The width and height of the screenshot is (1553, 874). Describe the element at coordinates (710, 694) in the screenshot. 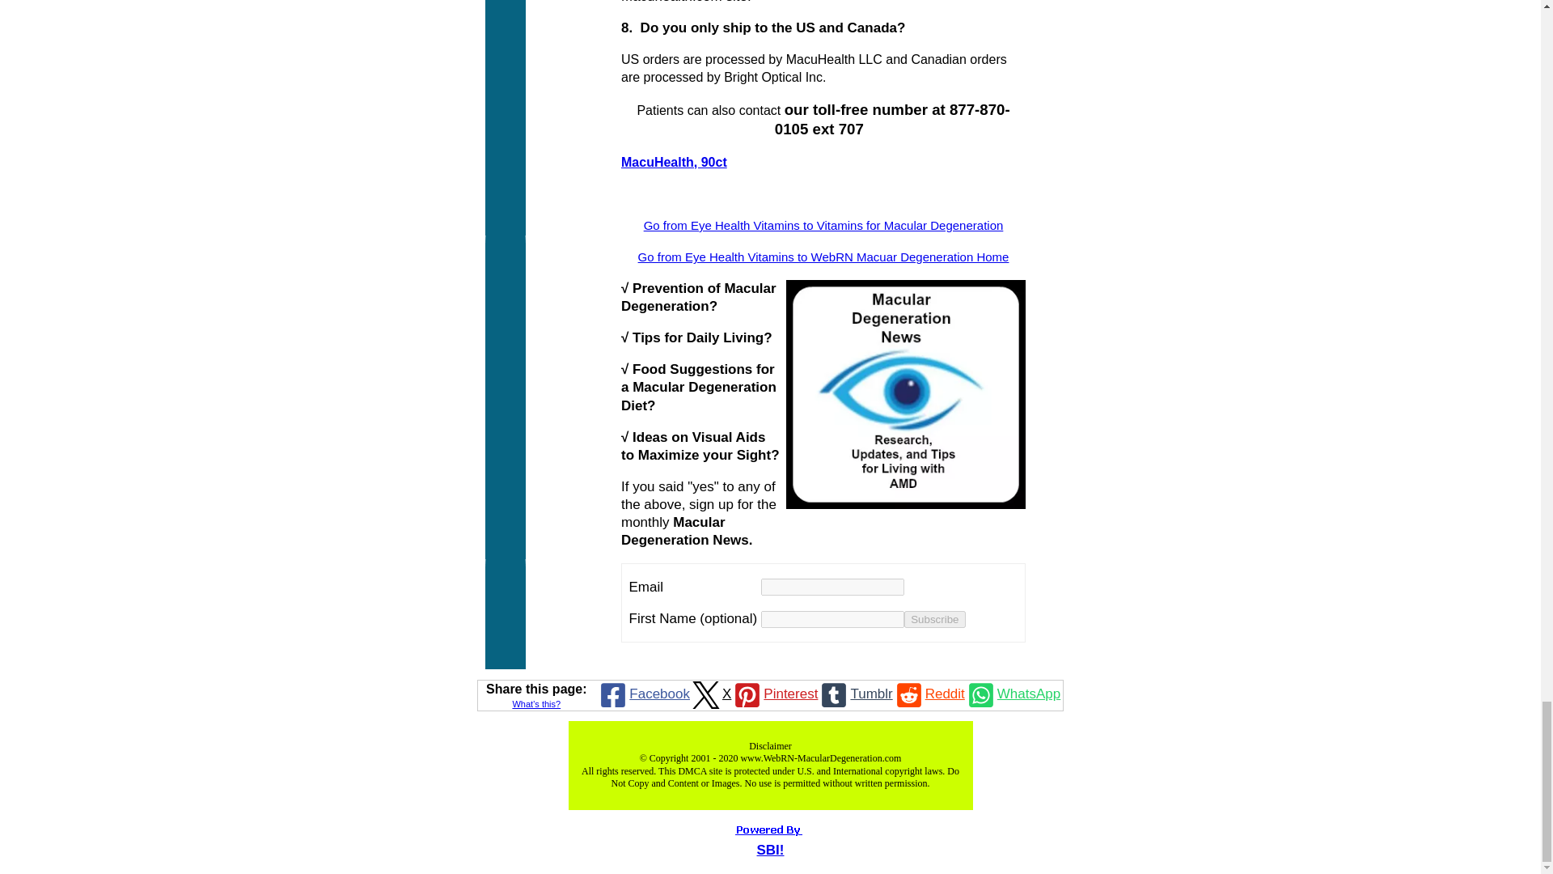

I see `X` at that location.